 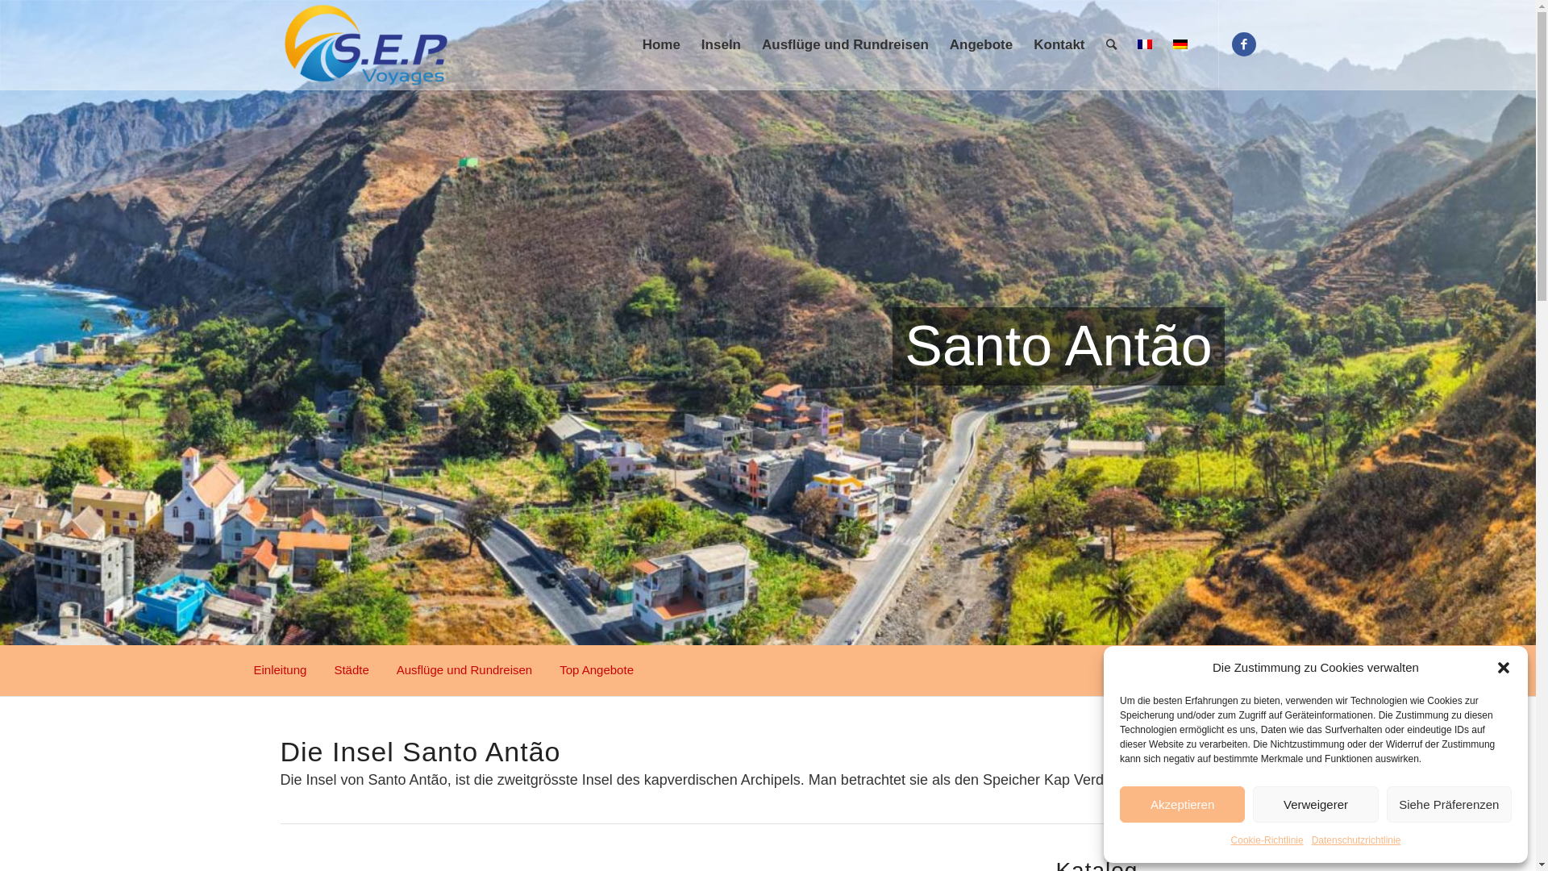 What do you see at coordinates (1059, 45) in the screenshot?
I see `Kontakt` at bounding box center [1059, 45].